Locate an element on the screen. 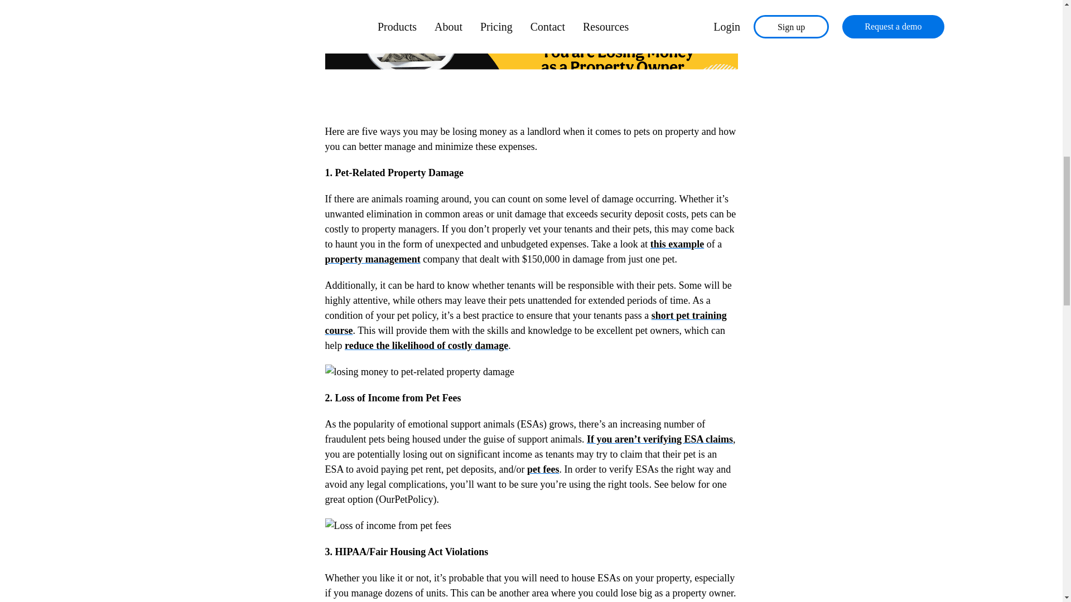 Image resolution: width=1071 pixels, height=602 pixels. short pet training course is located at coordinates (525, 323).